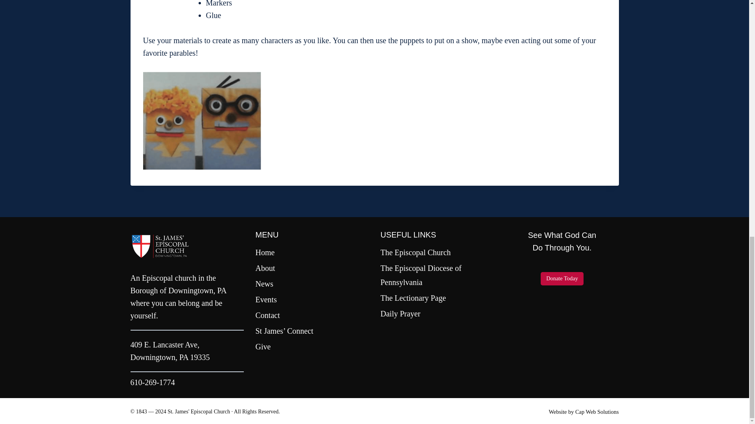 The height and width of the screenshot is (424, 755). What do you see at coordinates (562, 279) in the screenshot?
I see `Donate Today` at bounding box center [562, 279].